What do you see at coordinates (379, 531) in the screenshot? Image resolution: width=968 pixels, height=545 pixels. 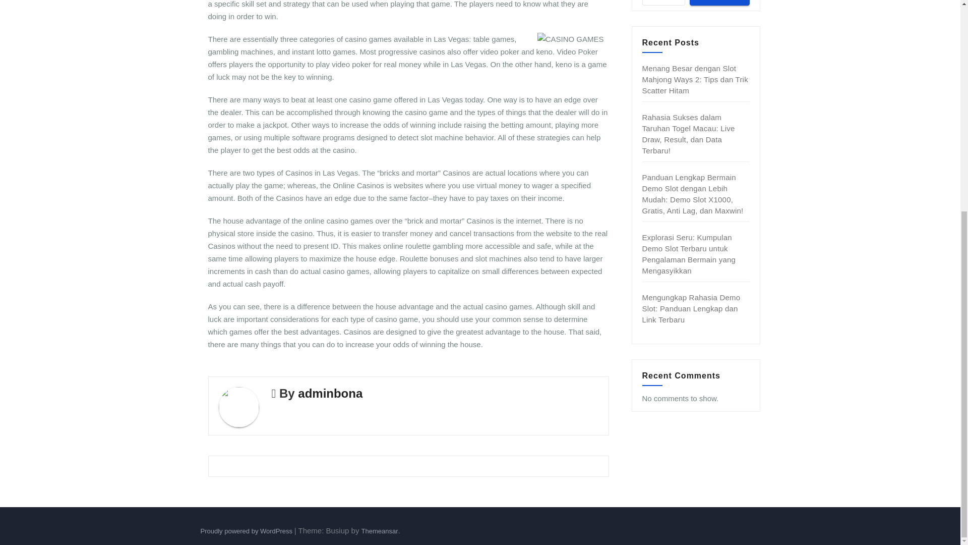 I see `Themeansar` at bounding box center [379, 531].